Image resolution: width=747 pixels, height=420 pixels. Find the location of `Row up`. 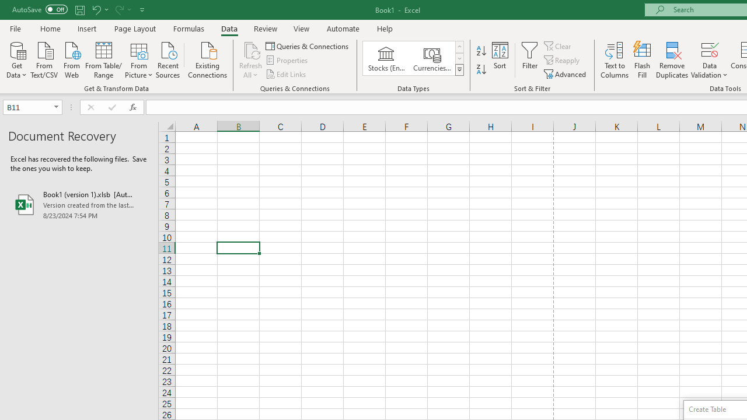

Row up is located at coordinates (459, 47).